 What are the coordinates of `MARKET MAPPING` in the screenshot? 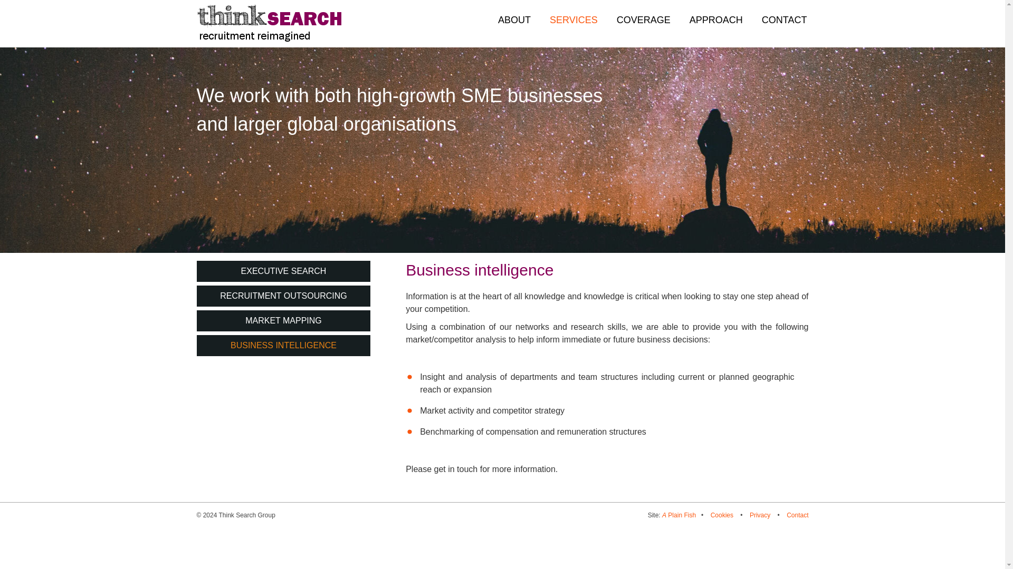 It's located at (283, 320).